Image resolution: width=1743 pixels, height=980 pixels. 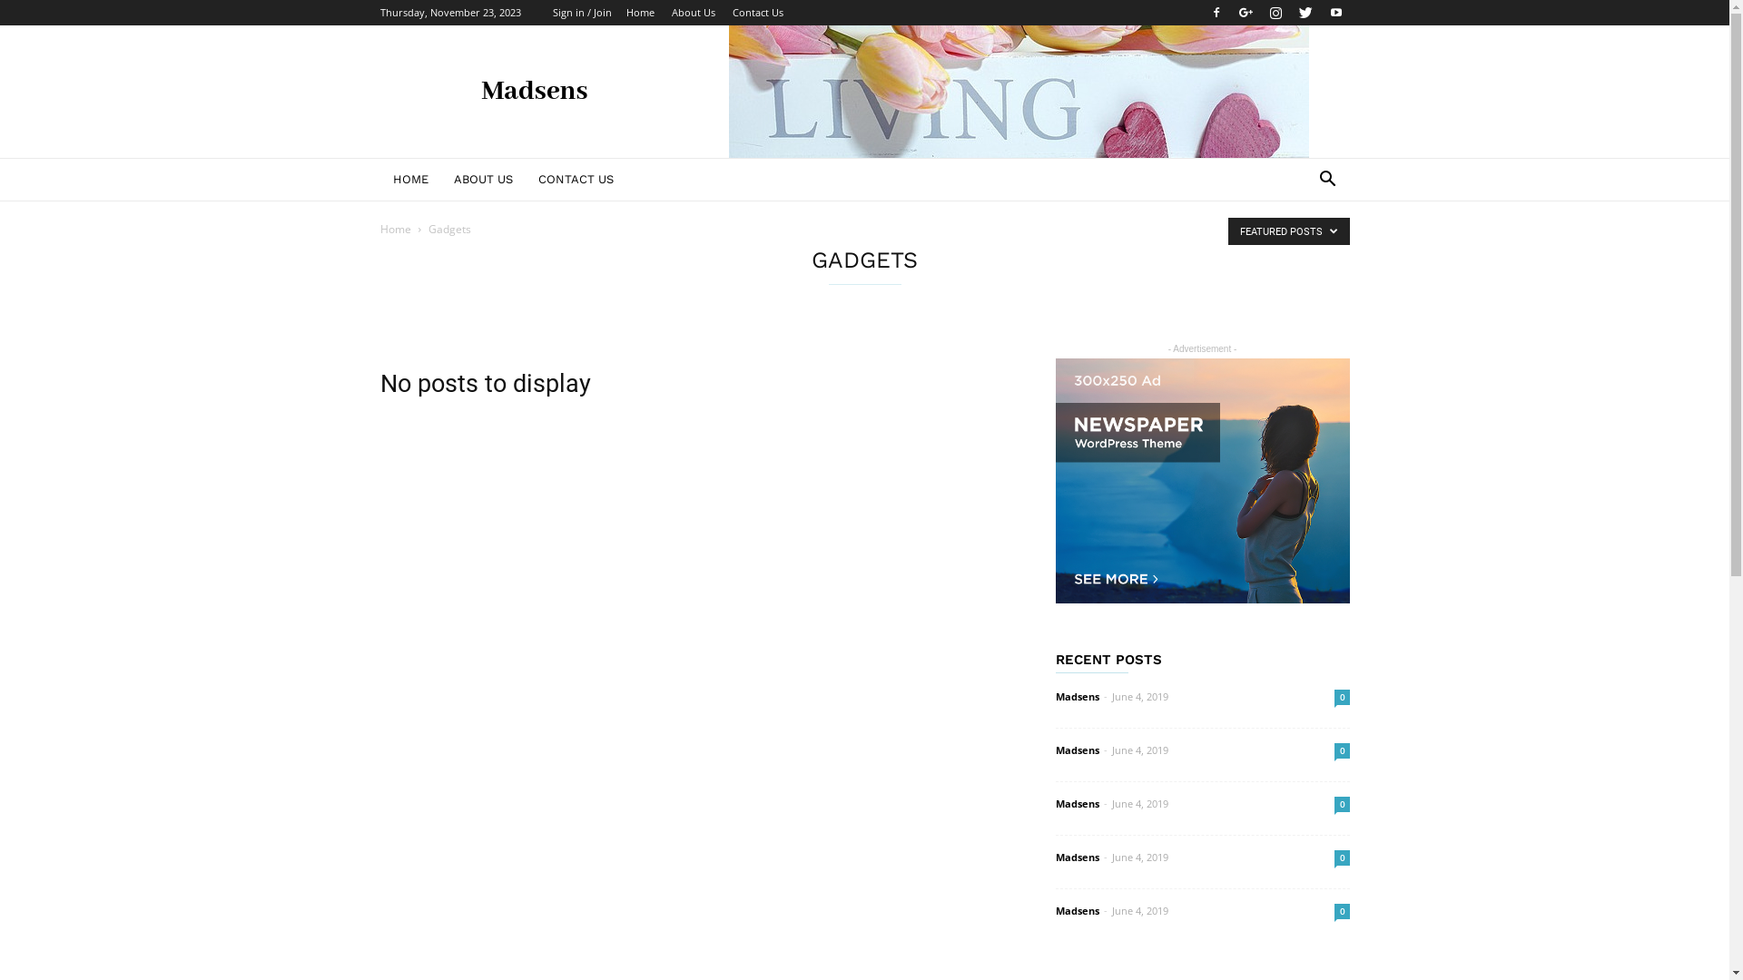 What do you see at coordinates (1077, 857) in the screenshot?
I see `Madsens` at bounding box center [1077, 857].